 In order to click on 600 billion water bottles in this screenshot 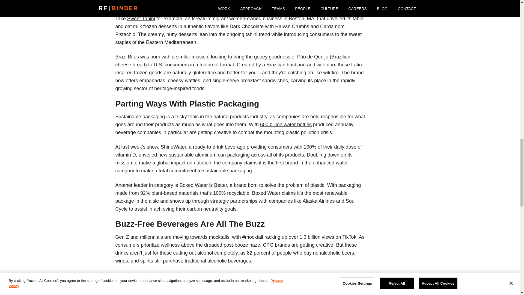, I will do `click(286, 125)`.